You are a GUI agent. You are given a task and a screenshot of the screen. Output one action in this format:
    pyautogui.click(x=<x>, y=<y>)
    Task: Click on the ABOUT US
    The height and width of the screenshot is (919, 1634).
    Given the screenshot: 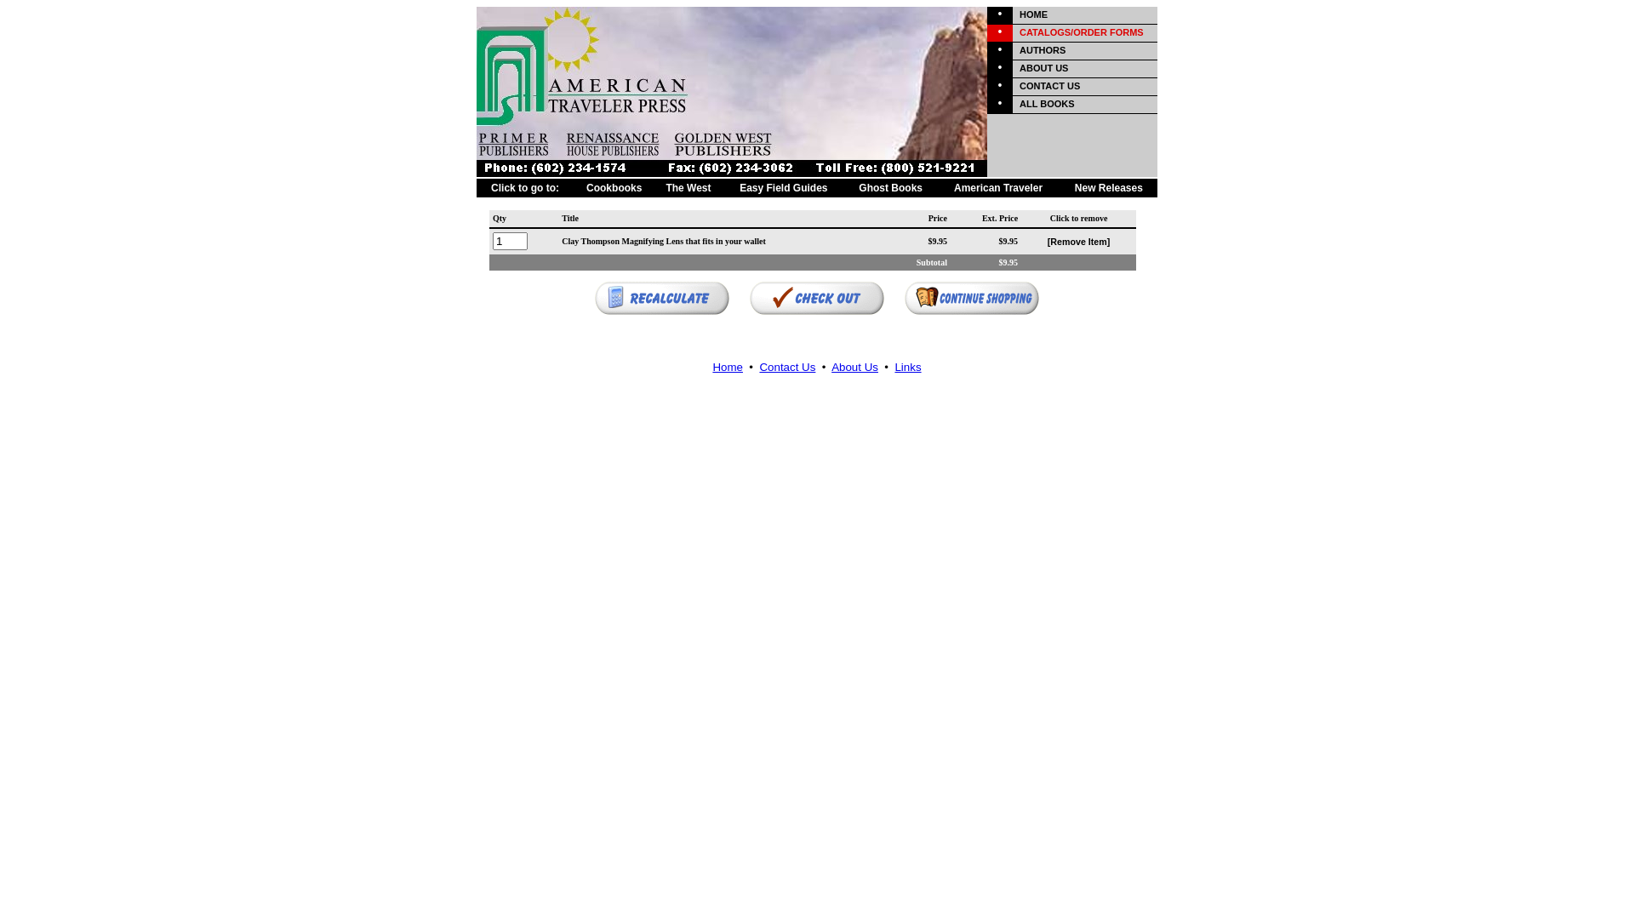 What is the action you would take?
    pyautogui.click(x=1043, y=68)
    